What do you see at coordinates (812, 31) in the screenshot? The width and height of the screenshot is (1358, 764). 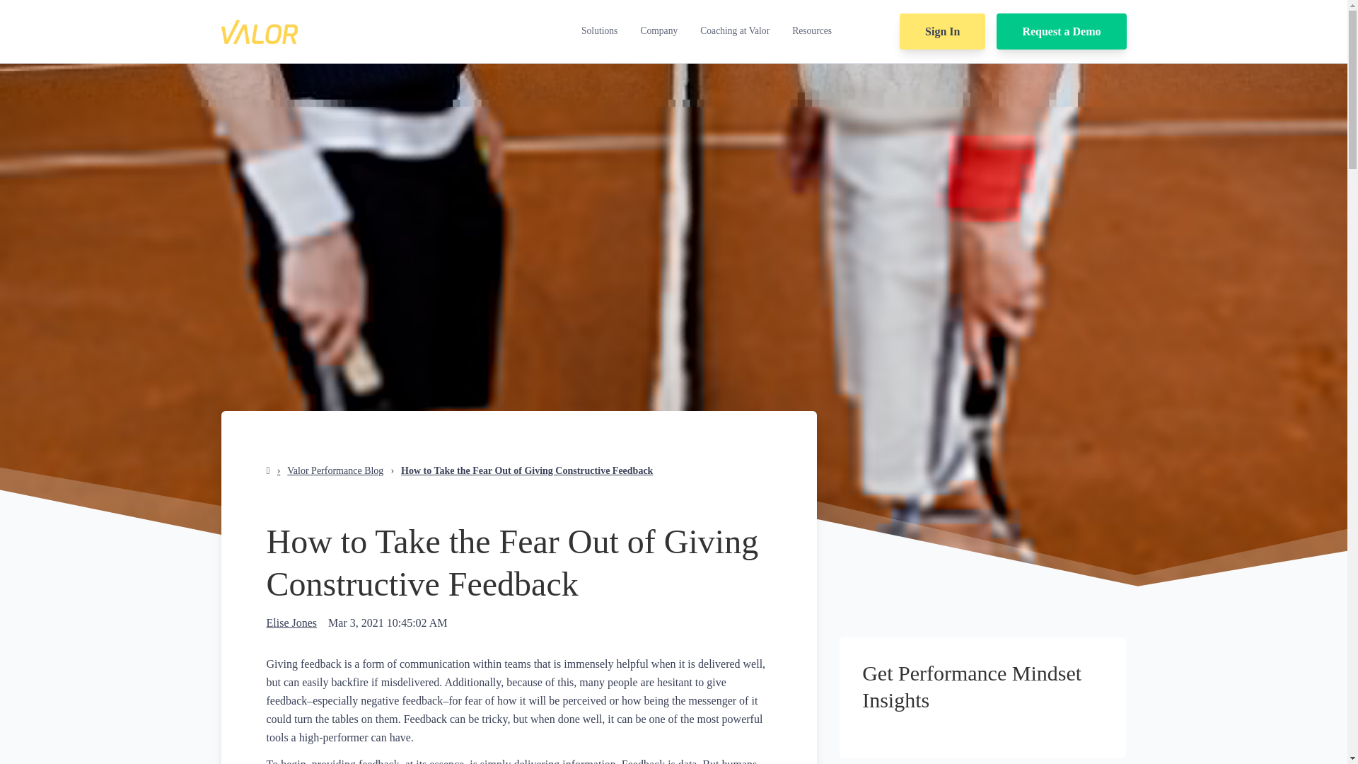 I see `Resources` at bounding box center [812, 31].